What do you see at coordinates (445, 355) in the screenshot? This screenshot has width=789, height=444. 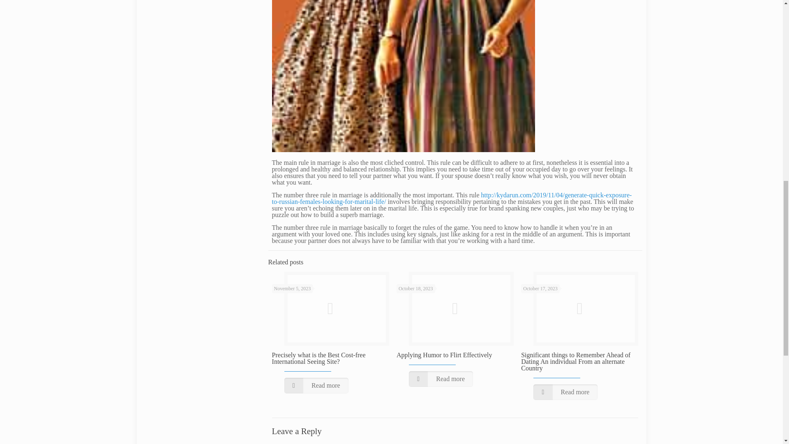 I see `Applying Humor to Flirt Effectively` at bounding box center [445, 355].